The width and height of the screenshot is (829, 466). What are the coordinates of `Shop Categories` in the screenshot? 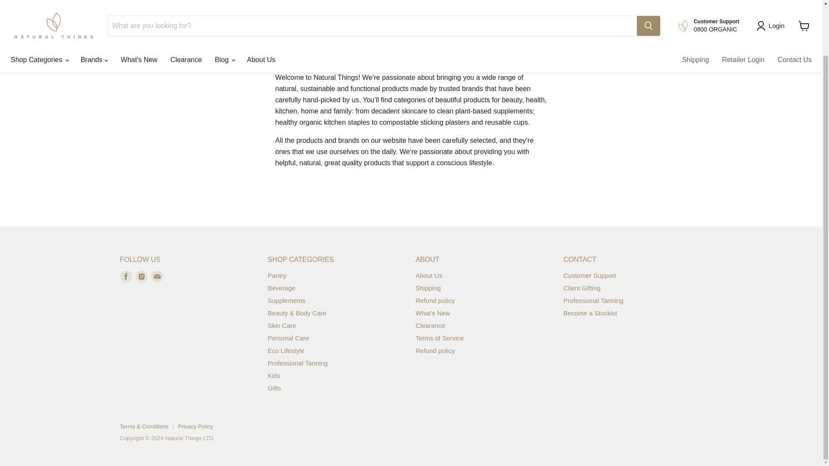 It's located at (39, 6).